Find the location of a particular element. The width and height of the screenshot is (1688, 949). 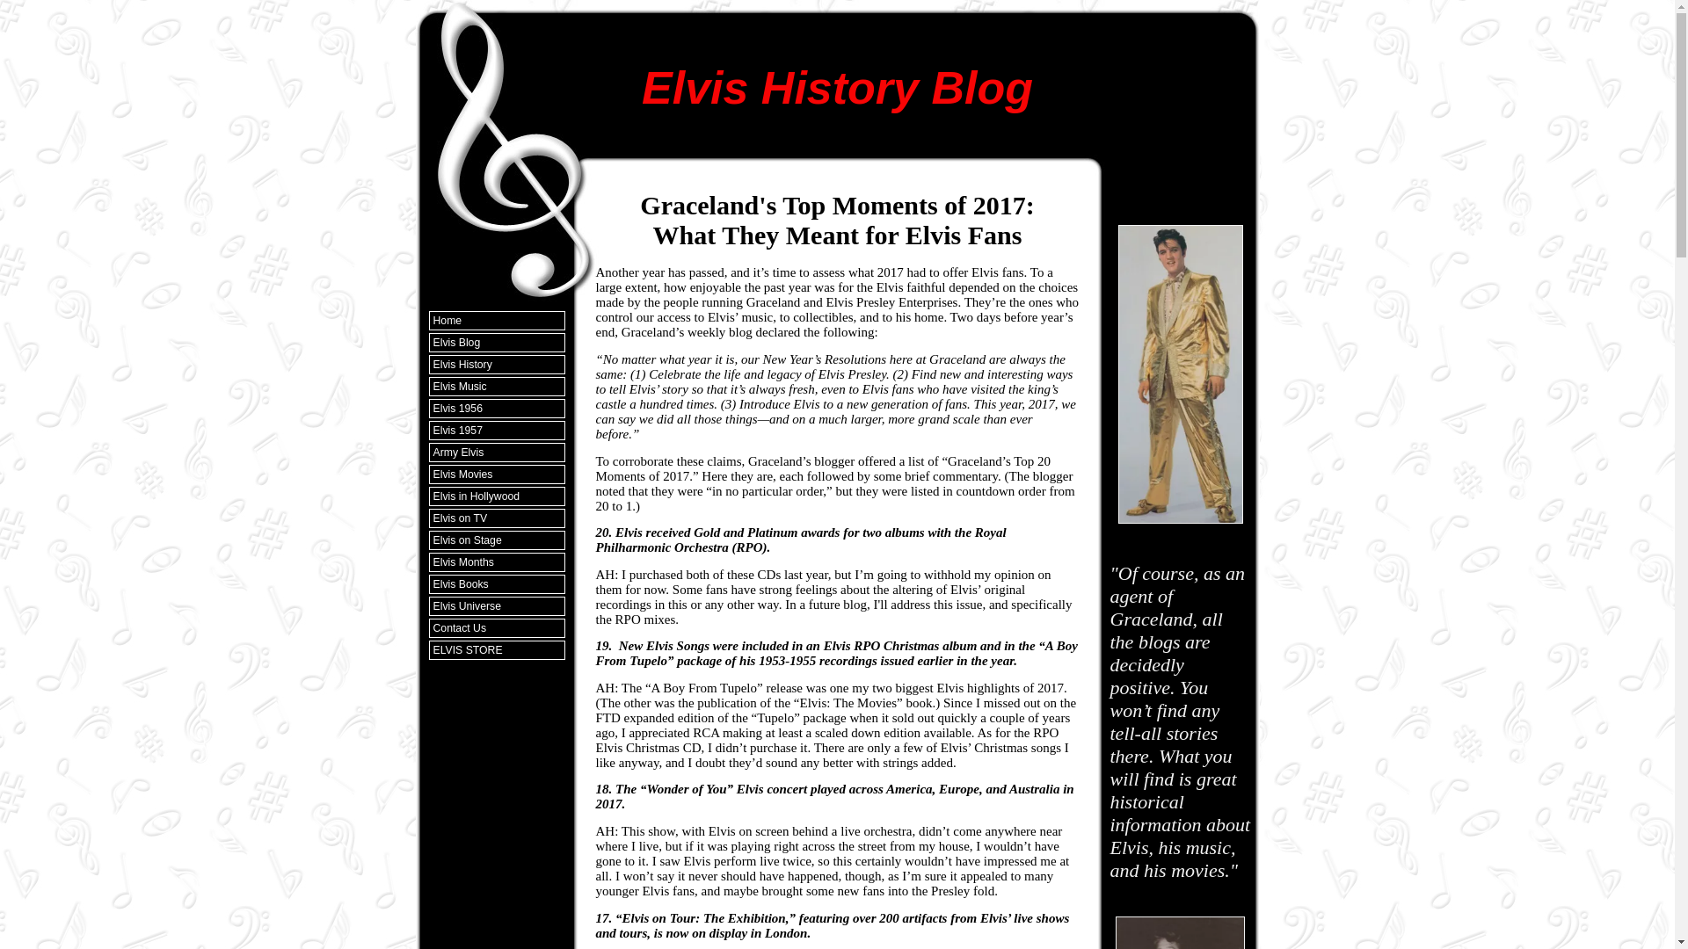

Contact Us is located at coordinates (497, 627).